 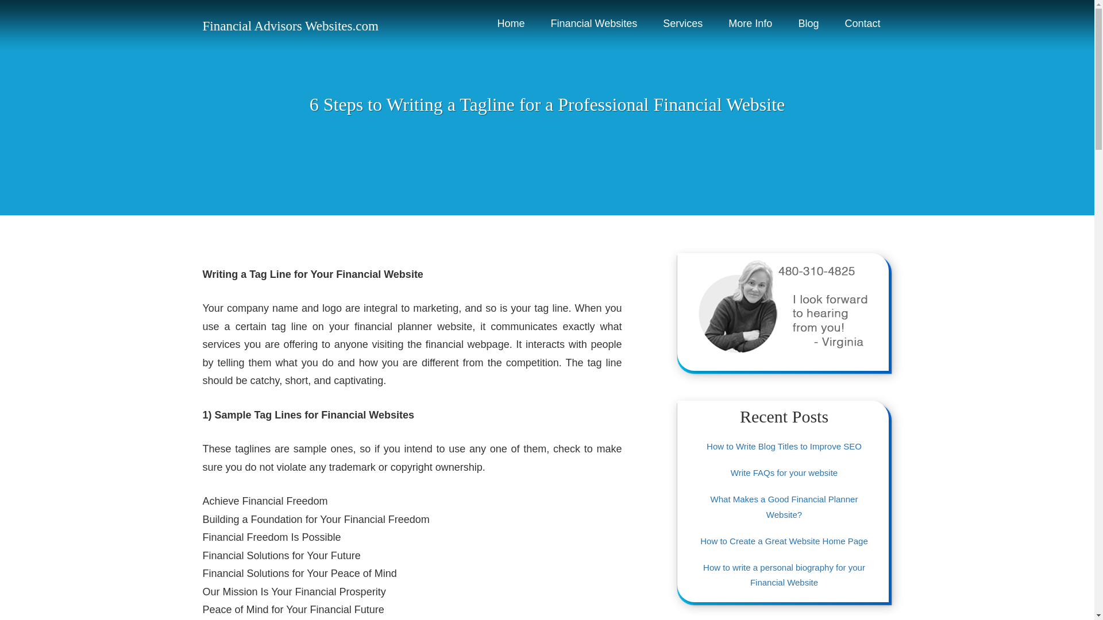 What do you see at coordinates (784, 574) in the screenshot?
I see `How to write a personal biography for your Financial Website` at bounding box center [784, 574].